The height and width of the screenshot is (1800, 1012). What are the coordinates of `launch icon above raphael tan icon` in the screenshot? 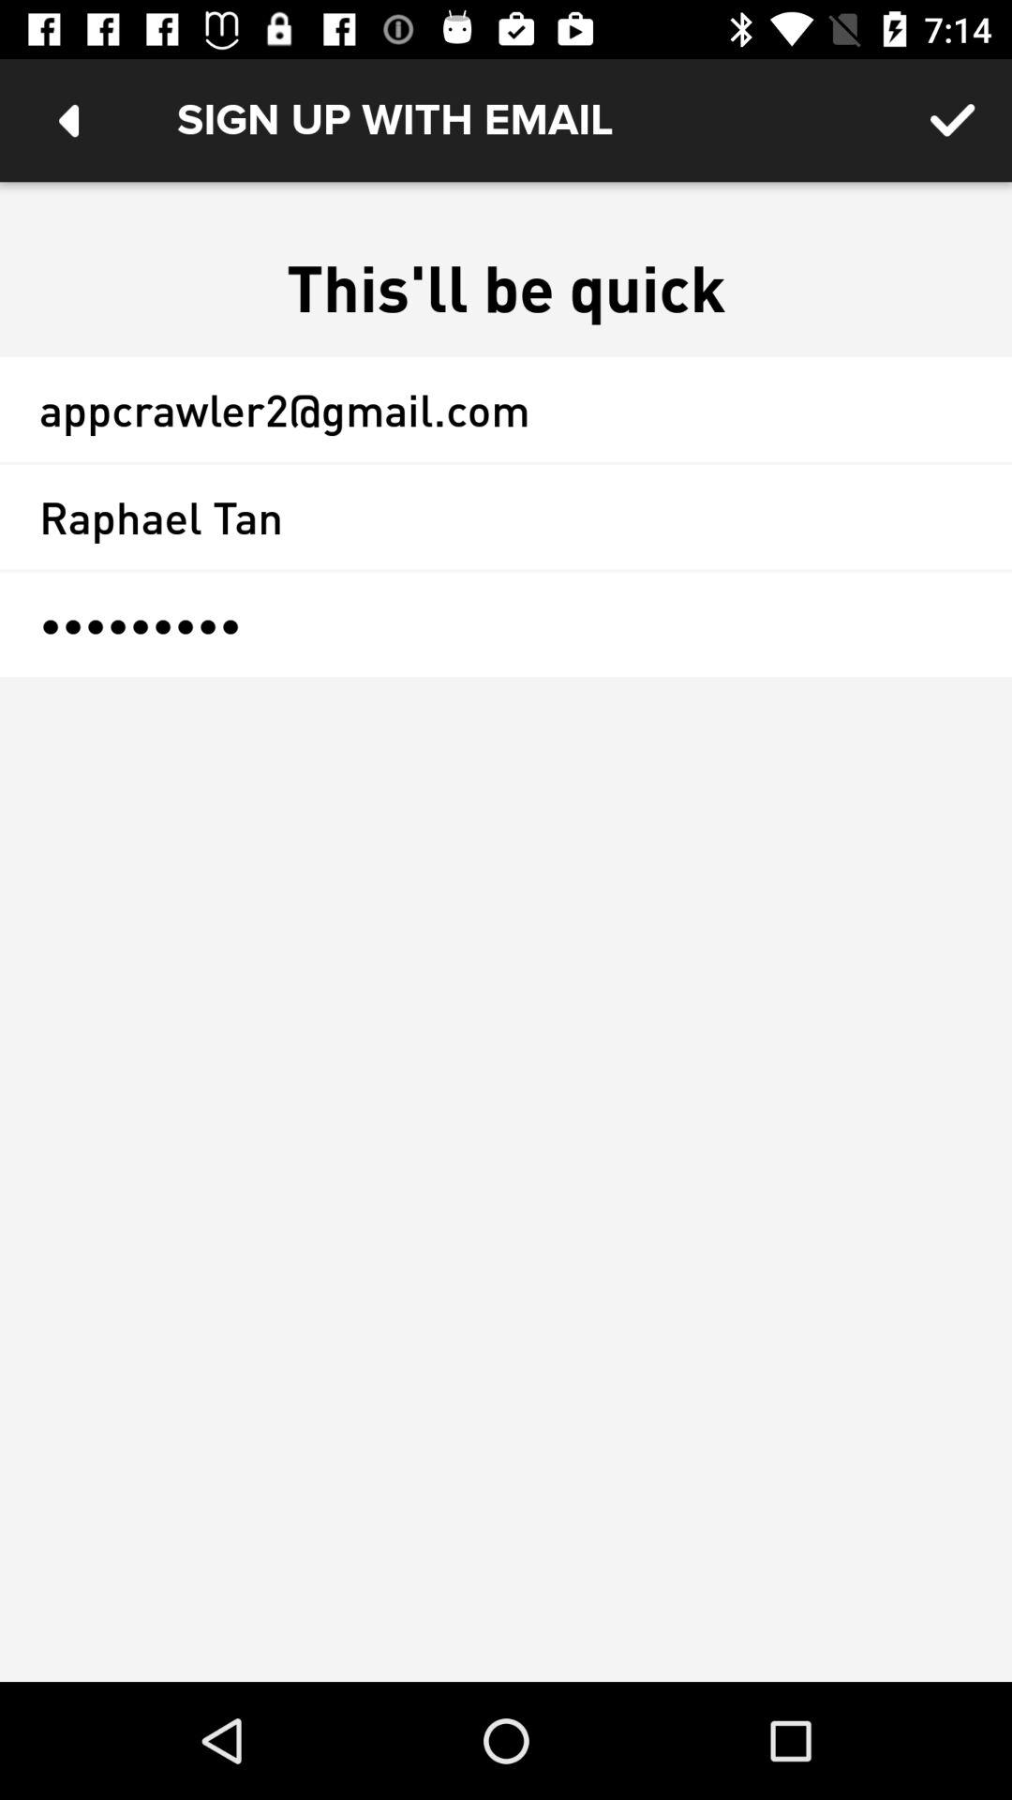 It's located at (506, 409).